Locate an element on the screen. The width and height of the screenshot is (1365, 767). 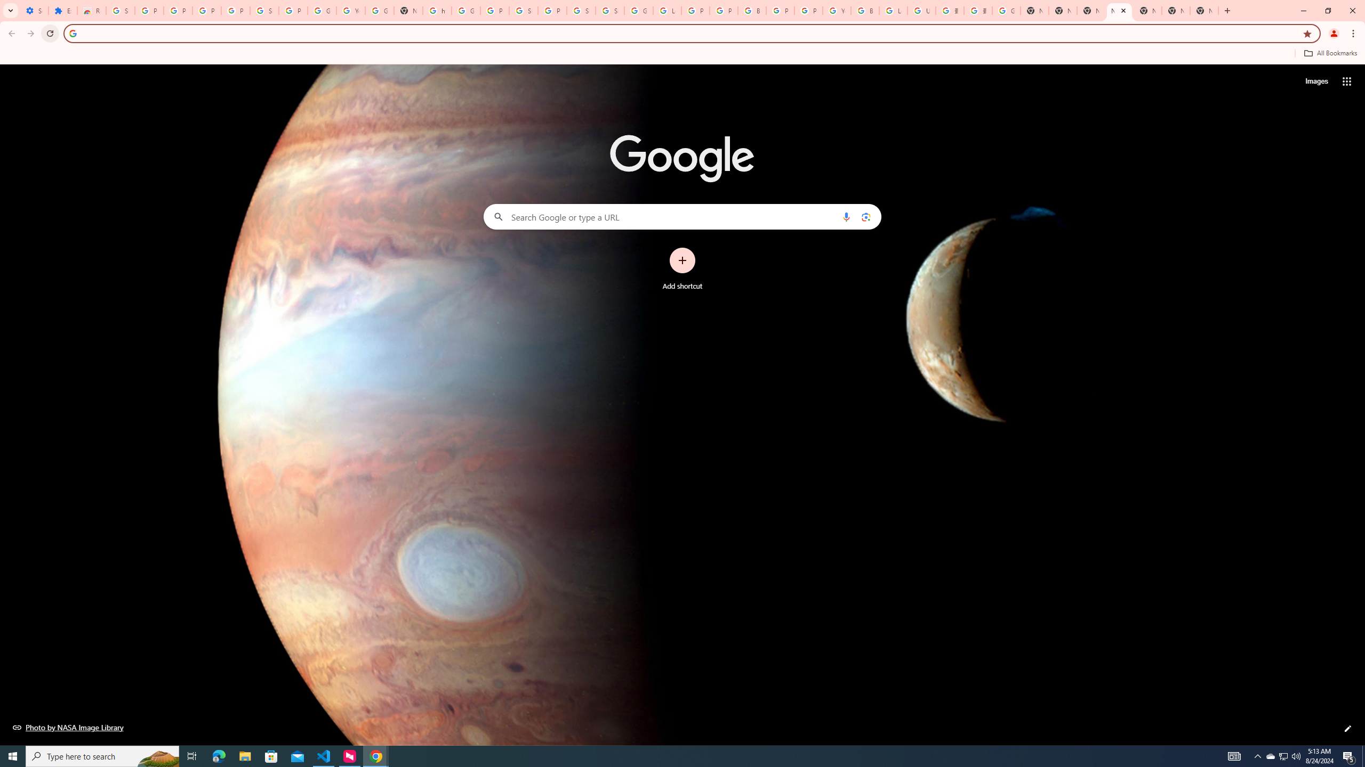
https://scholar.google.com/ is located at coordinates (437, 11).